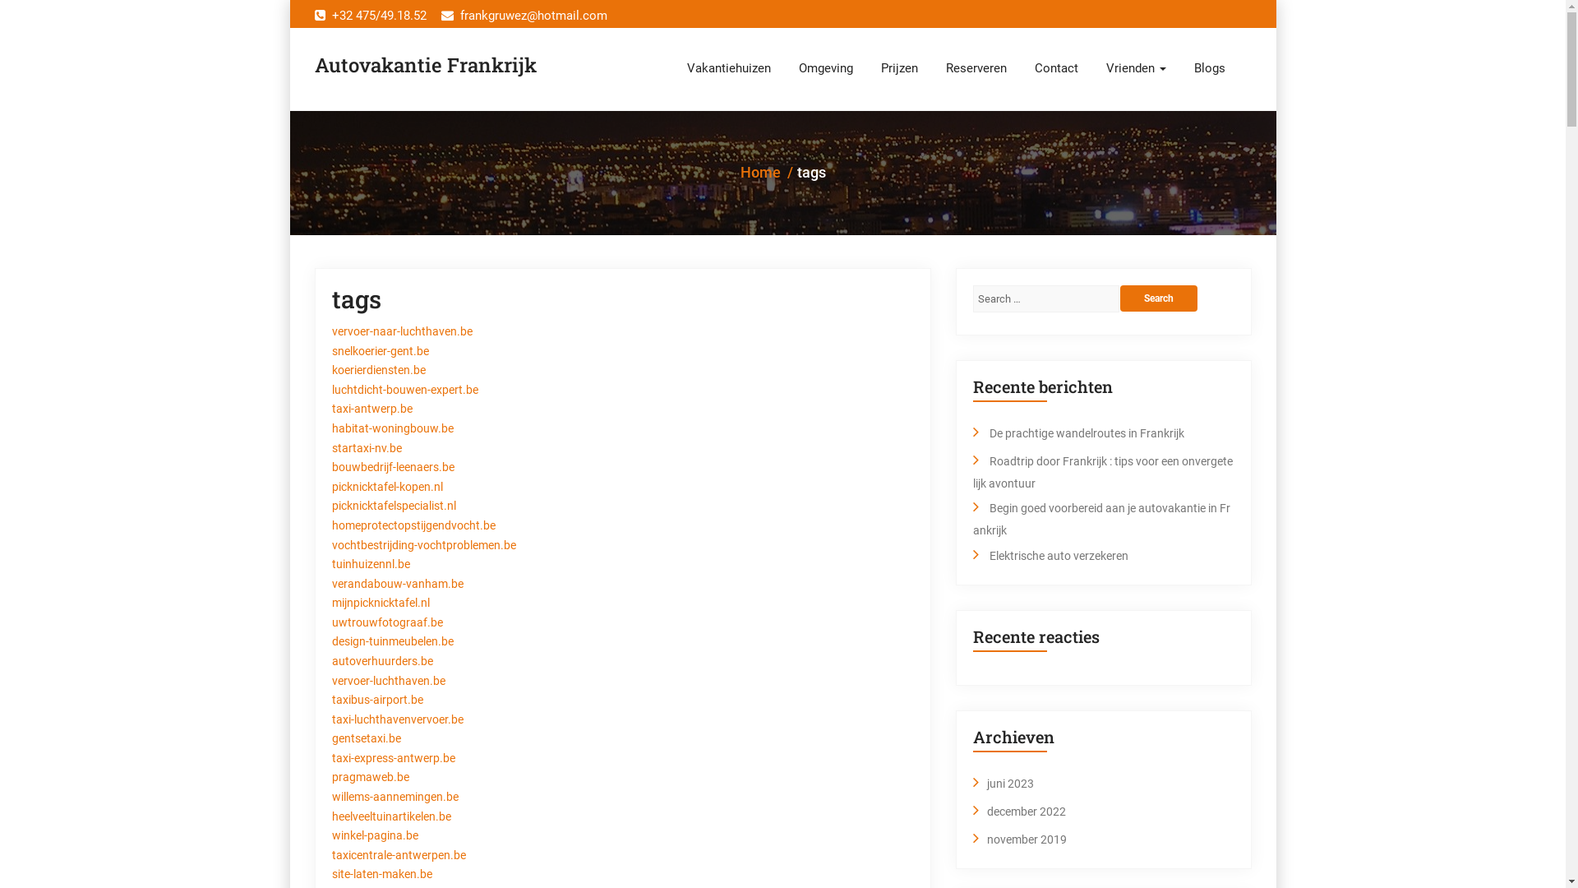 The image size is (1578, 888). I want to click on snelkoerier-gent.be, so click(381, 352).